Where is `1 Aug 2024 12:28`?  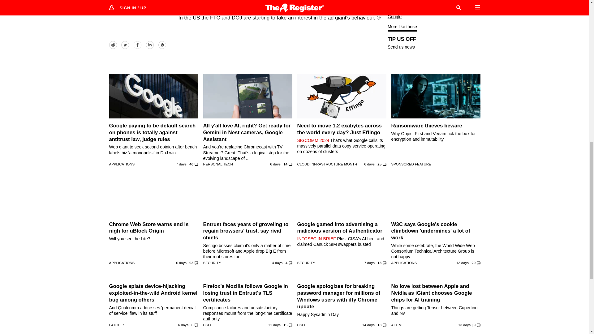 1 Aug 2024 12:28 is located at coordinates (274, 325).